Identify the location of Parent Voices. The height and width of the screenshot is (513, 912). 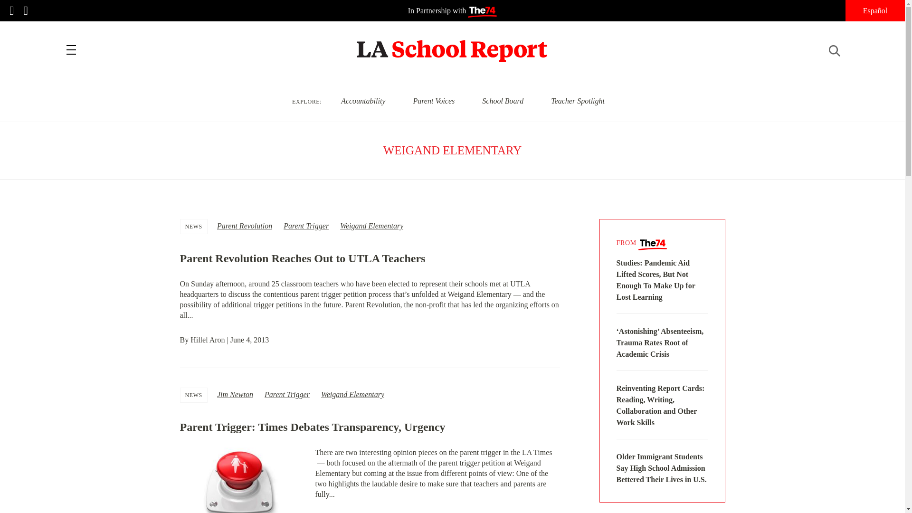
(433, 101).